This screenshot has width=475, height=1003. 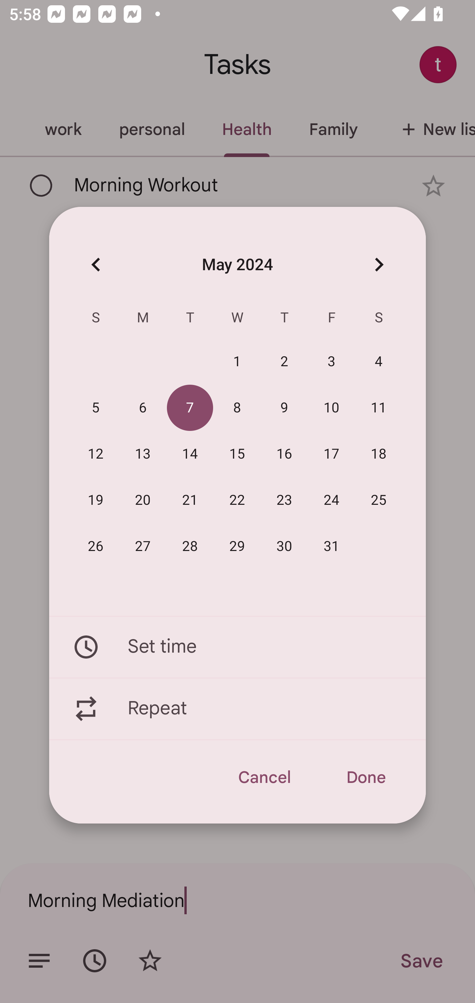 What do you see at coordinates (237, 546) in the screenshot?
I see `29 29 May 2024` at bounding box center [237, 546].